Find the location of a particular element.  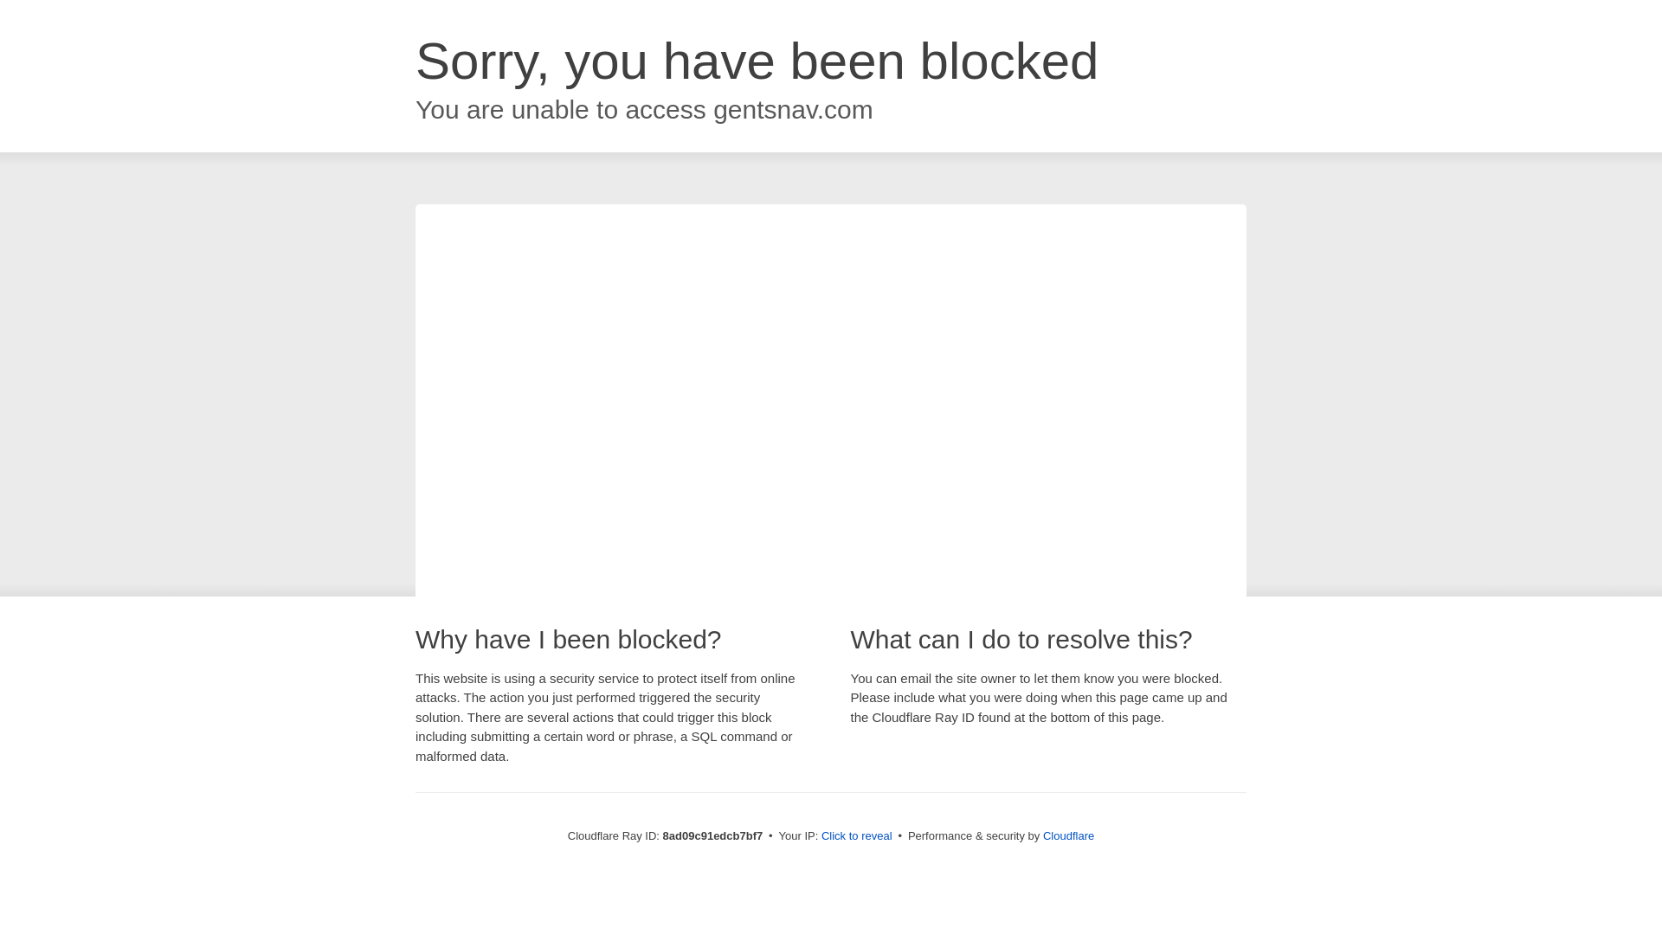

Click to reveal is located at coordinates (857, 836).